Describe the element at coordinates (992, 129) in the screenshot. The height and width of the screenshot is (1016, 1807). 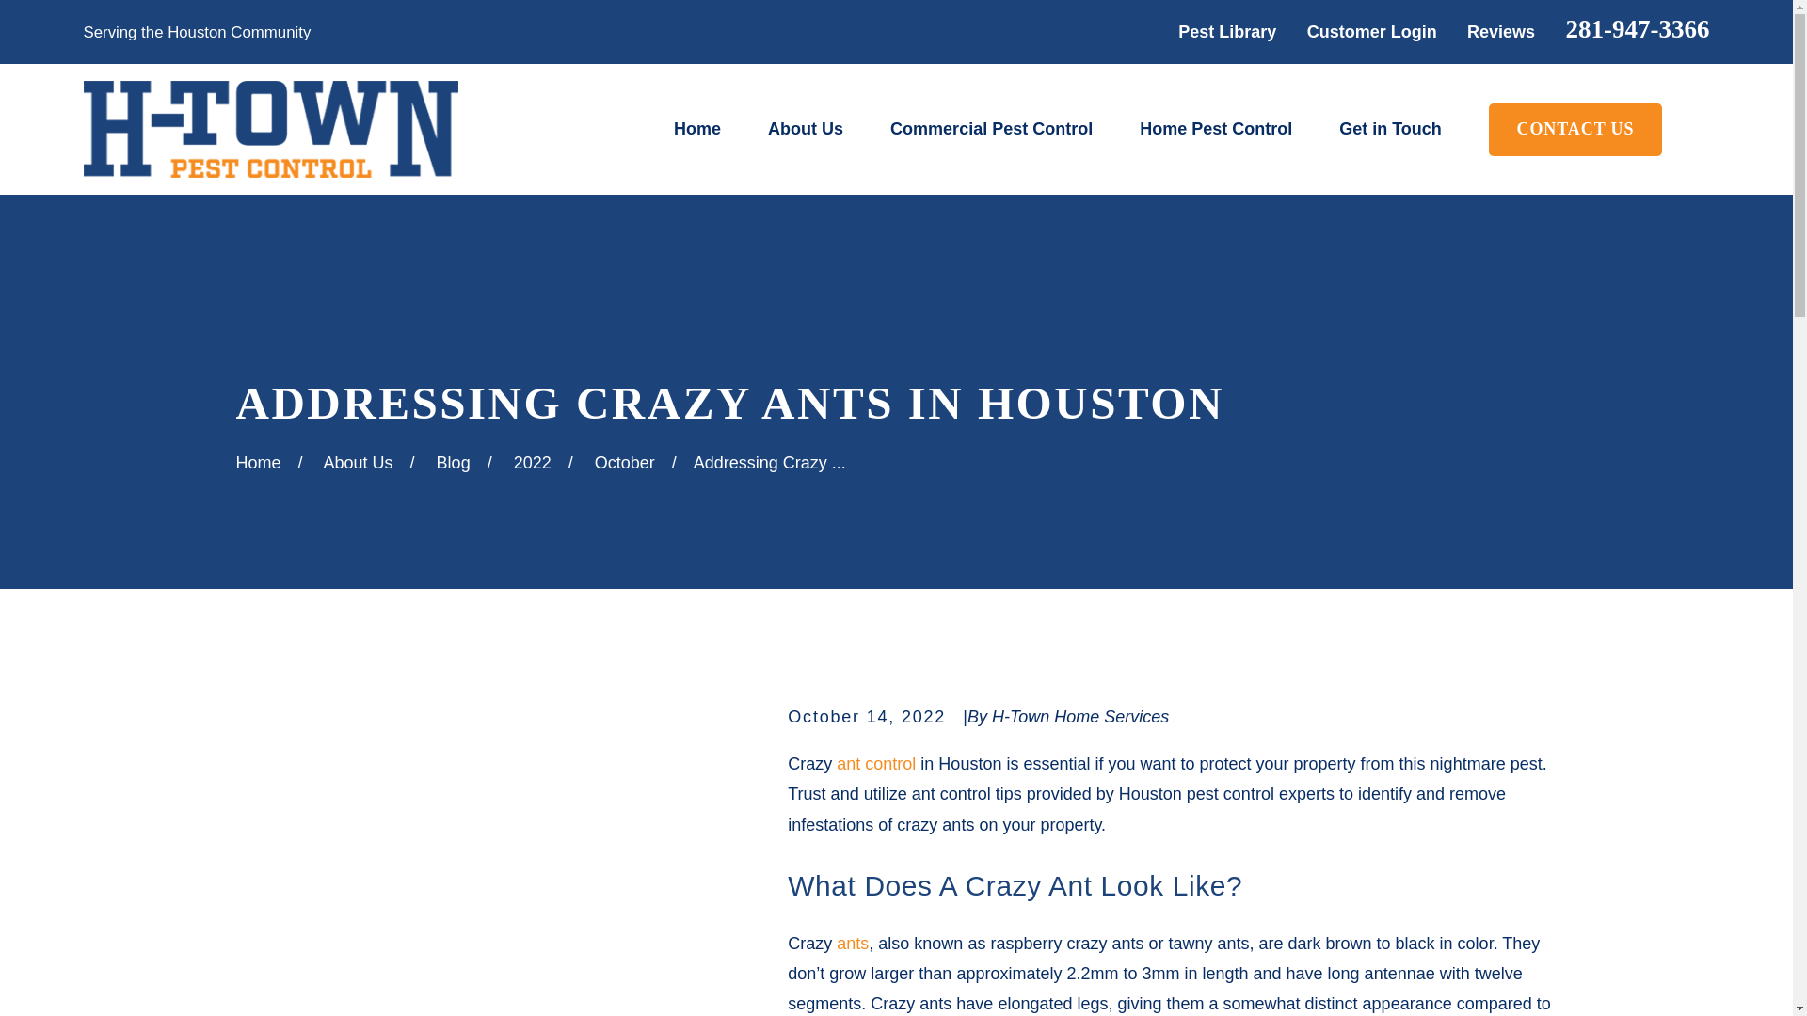
I see `Commercial Pest Control` at that location.